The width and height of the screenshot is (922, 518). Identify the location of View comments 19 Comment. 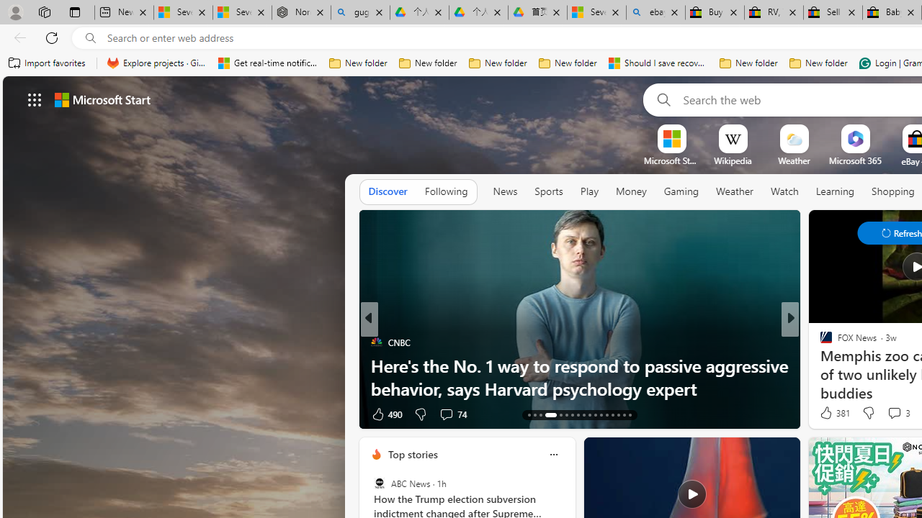
(892, 413).